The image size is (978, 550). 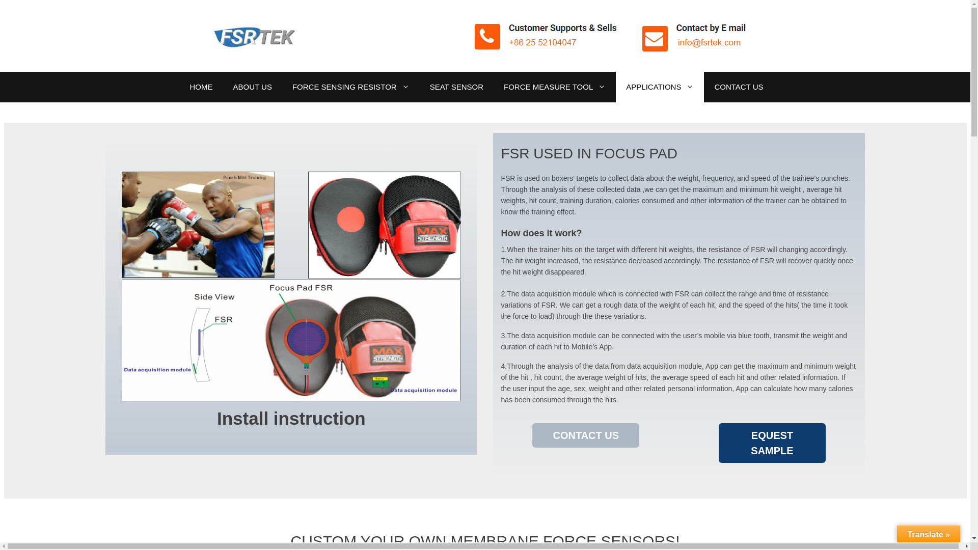 I want to click on CONTACT US, so click(x=739, y=87).